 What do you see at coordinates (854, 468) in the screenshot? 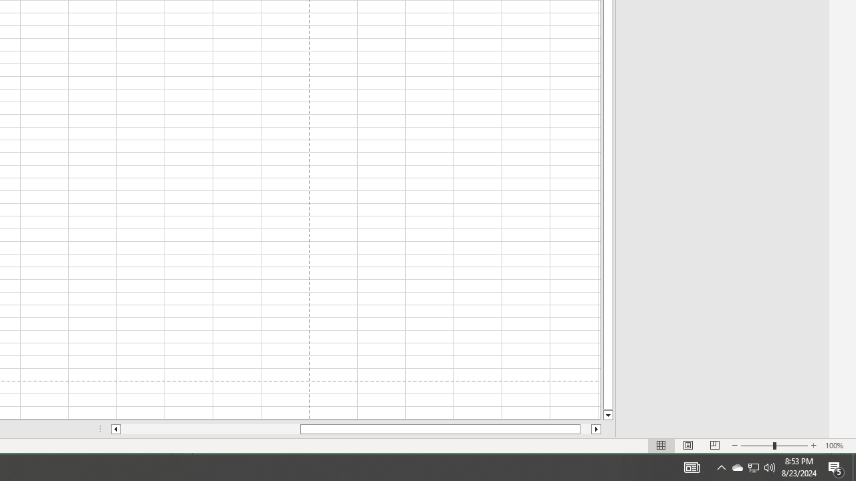
I see `Show desktop` at bounding box center [854, 468].